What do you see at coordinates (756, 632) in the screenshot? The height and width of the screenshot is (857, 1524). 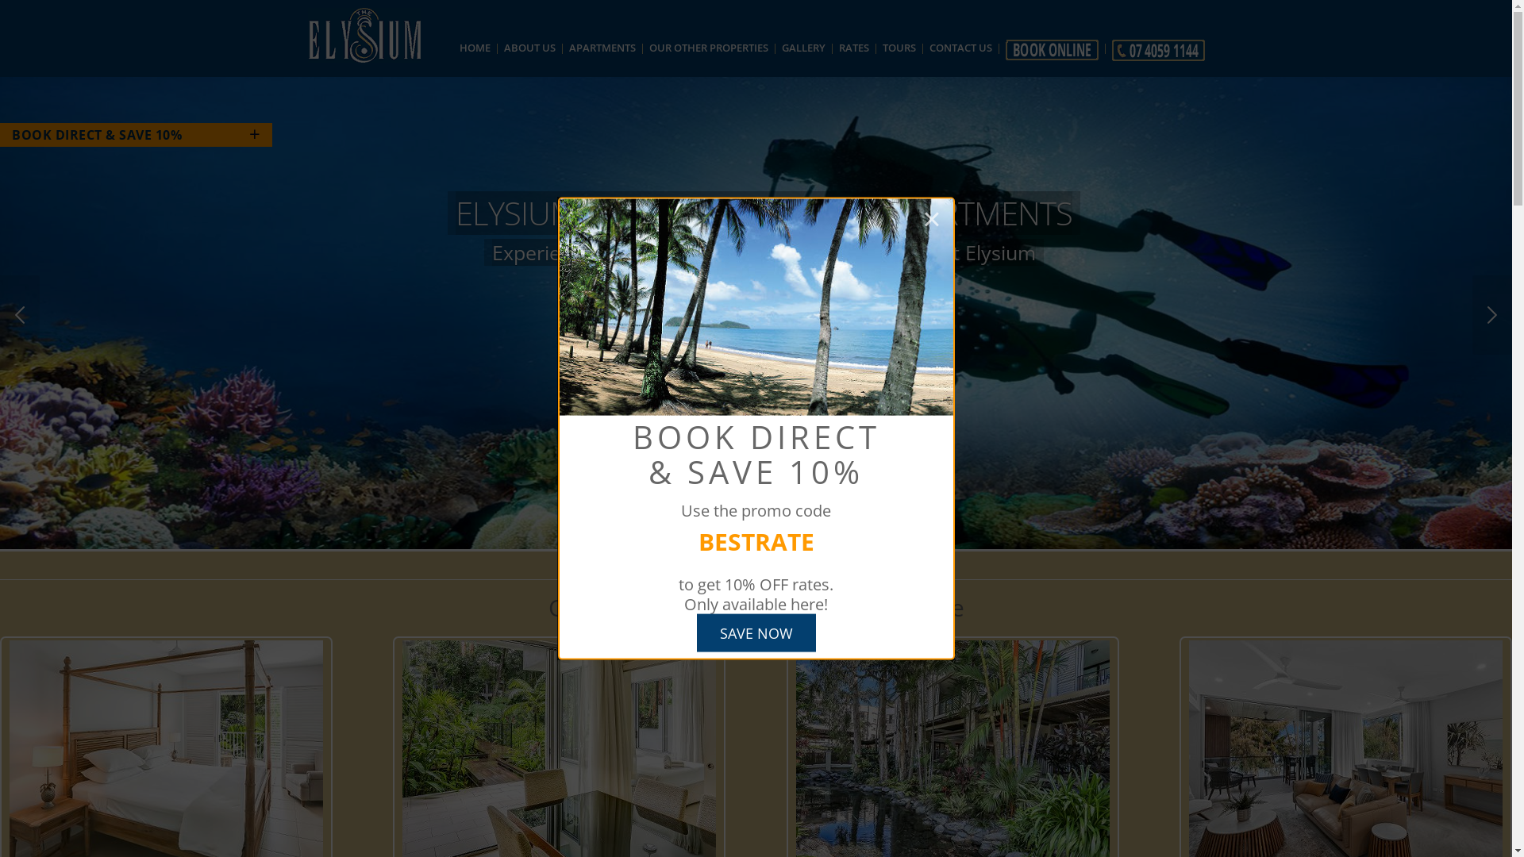 I see `SAVE NOW` at bounding box center [756, 632].